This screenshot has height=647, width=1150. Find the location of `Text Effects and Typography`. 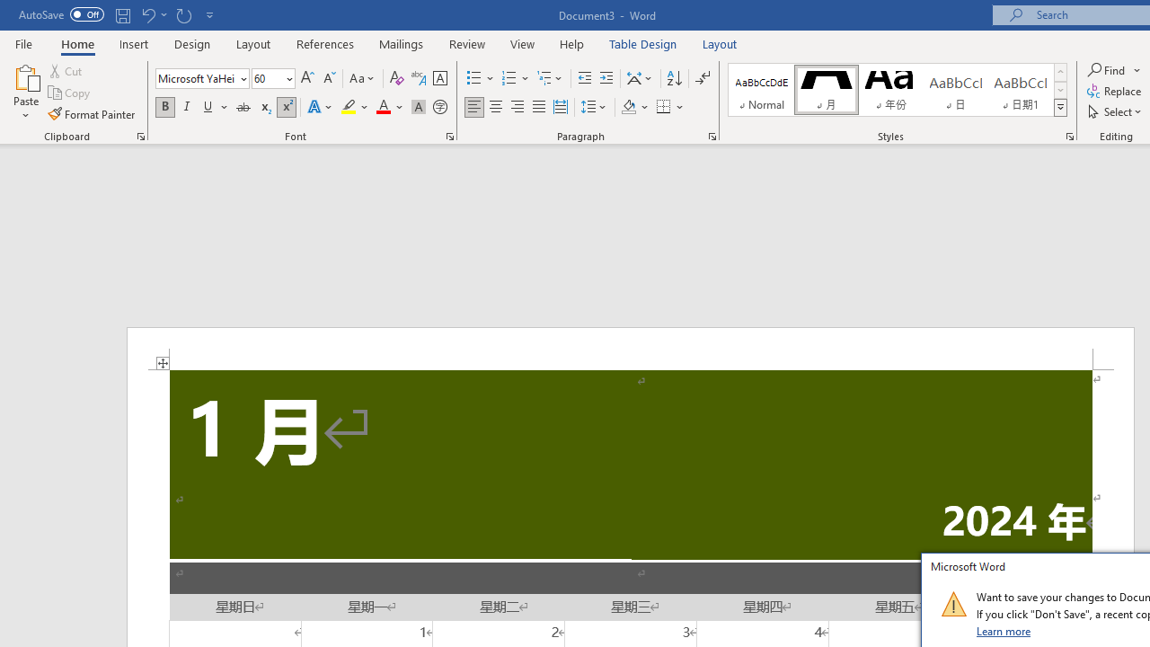

Text Effects and Typography is located at coordinates (321, 108).